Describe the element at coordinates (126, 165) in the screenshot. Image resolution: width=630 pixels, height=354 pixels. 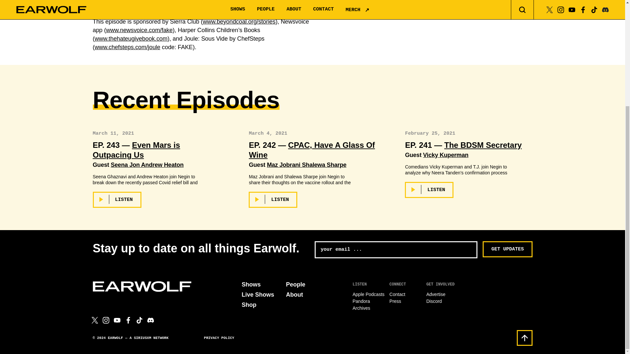
I see `Seena Jon` at that location.